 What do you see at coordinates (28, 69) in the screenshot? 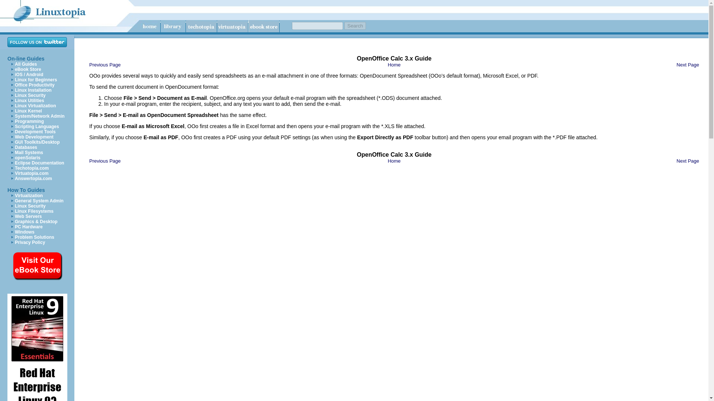
I see `eBook Store` at bounding box center [28, 69].